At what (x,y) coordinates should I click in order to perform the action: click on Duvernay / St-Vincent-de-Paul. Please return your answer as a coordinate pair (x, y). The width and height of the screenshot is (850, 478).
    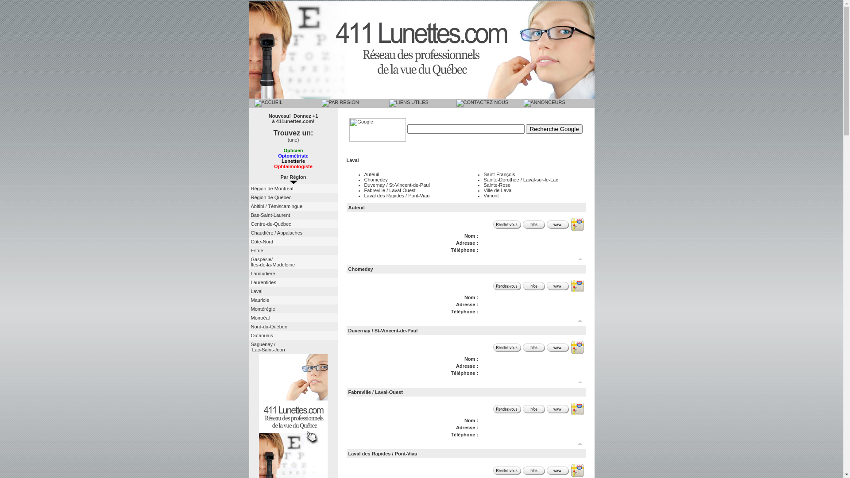
    Looking at the image, I should click on (397, 185).